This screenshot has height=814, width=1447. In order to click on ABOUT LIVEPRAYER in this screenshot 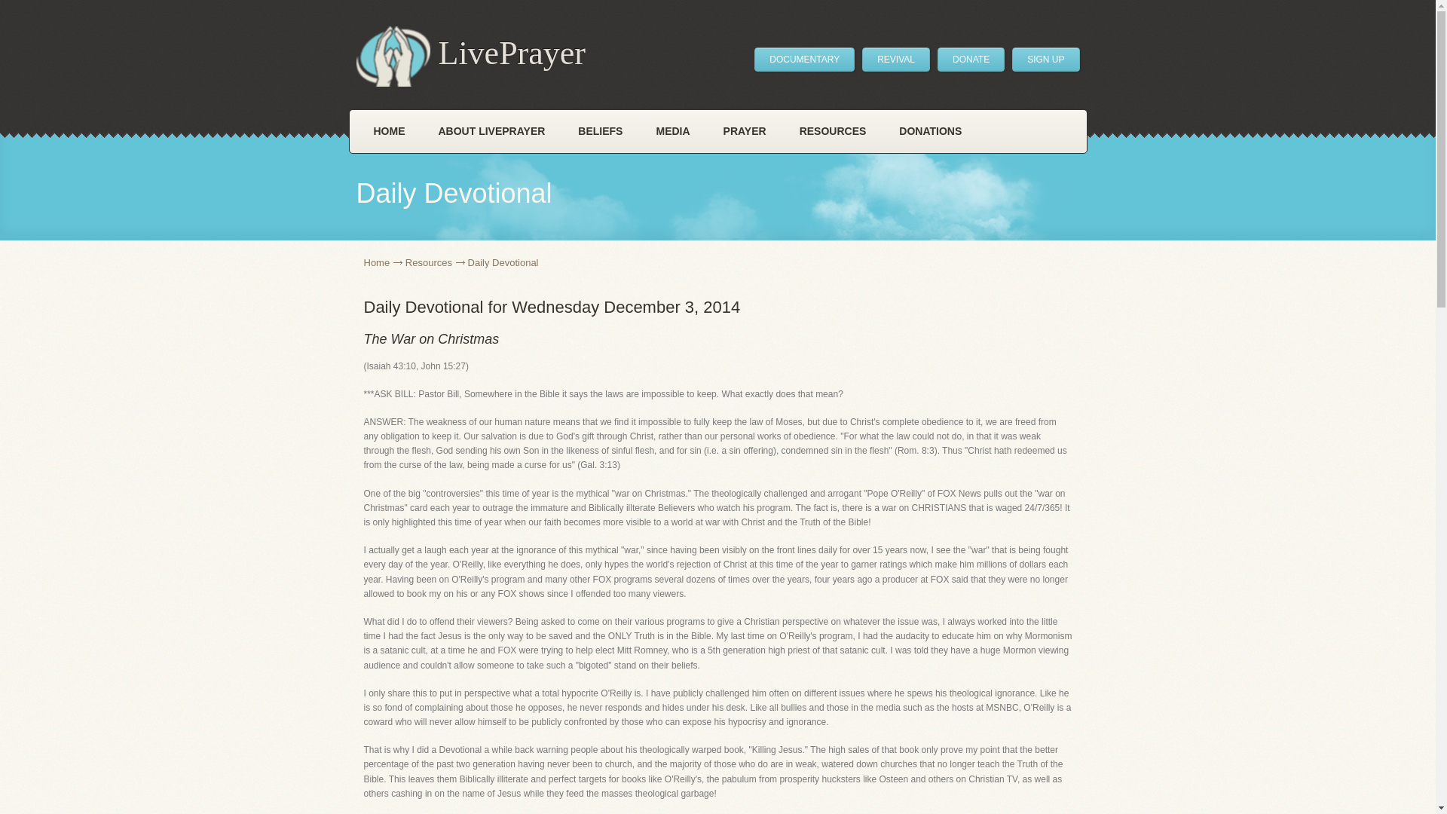, I will do `click(492, 131)`.